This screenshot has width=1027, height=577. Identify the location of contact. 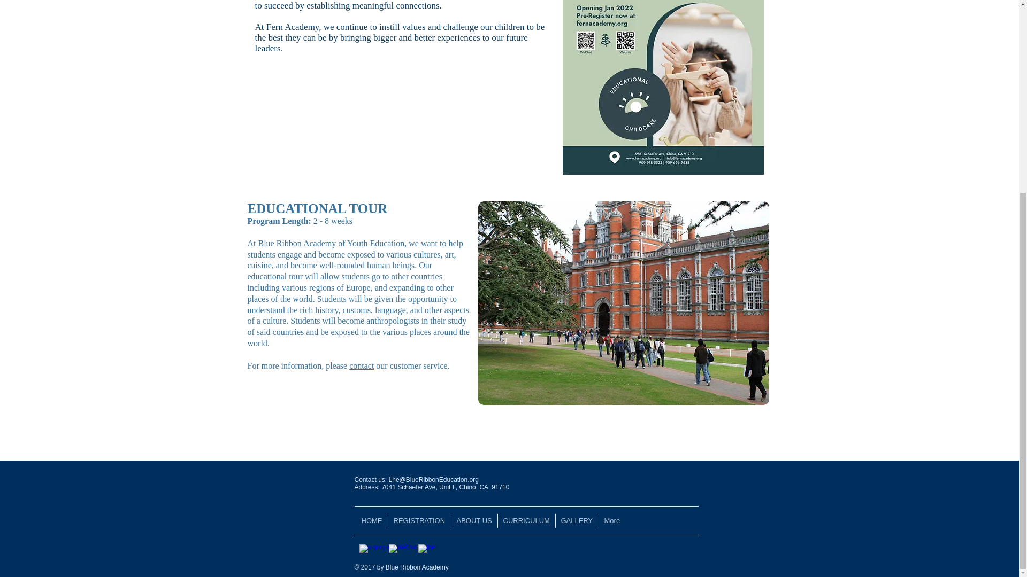
(361, 365).